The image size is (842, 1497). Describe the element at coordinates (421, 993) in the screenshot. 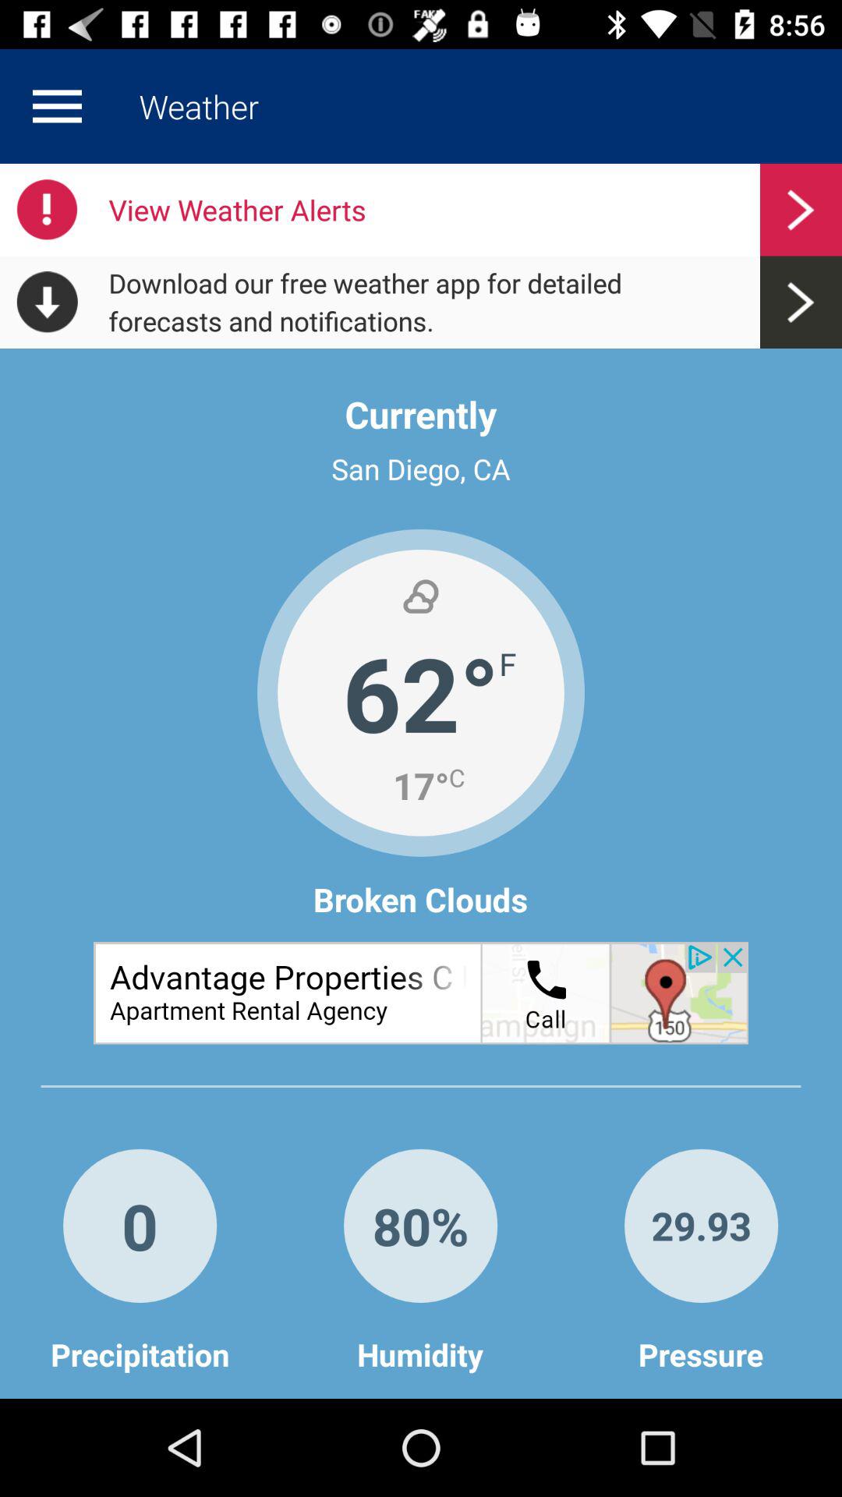

I see `advertisement` at that location.